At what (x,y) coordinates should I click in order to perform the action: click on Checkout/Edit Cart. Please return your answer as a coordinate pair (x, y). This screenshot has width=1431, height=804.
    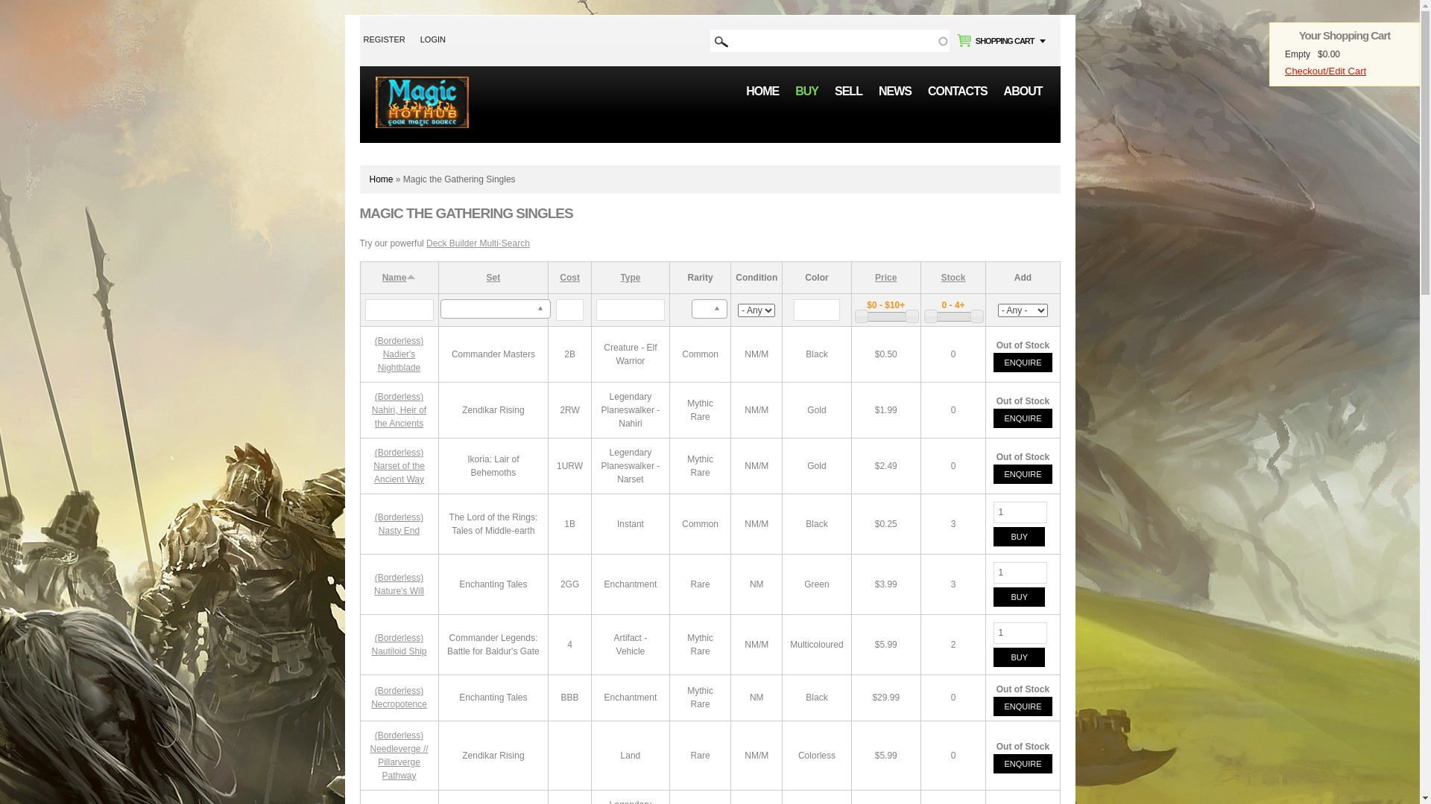
    Looking at the image, I should click on (1325, 71).